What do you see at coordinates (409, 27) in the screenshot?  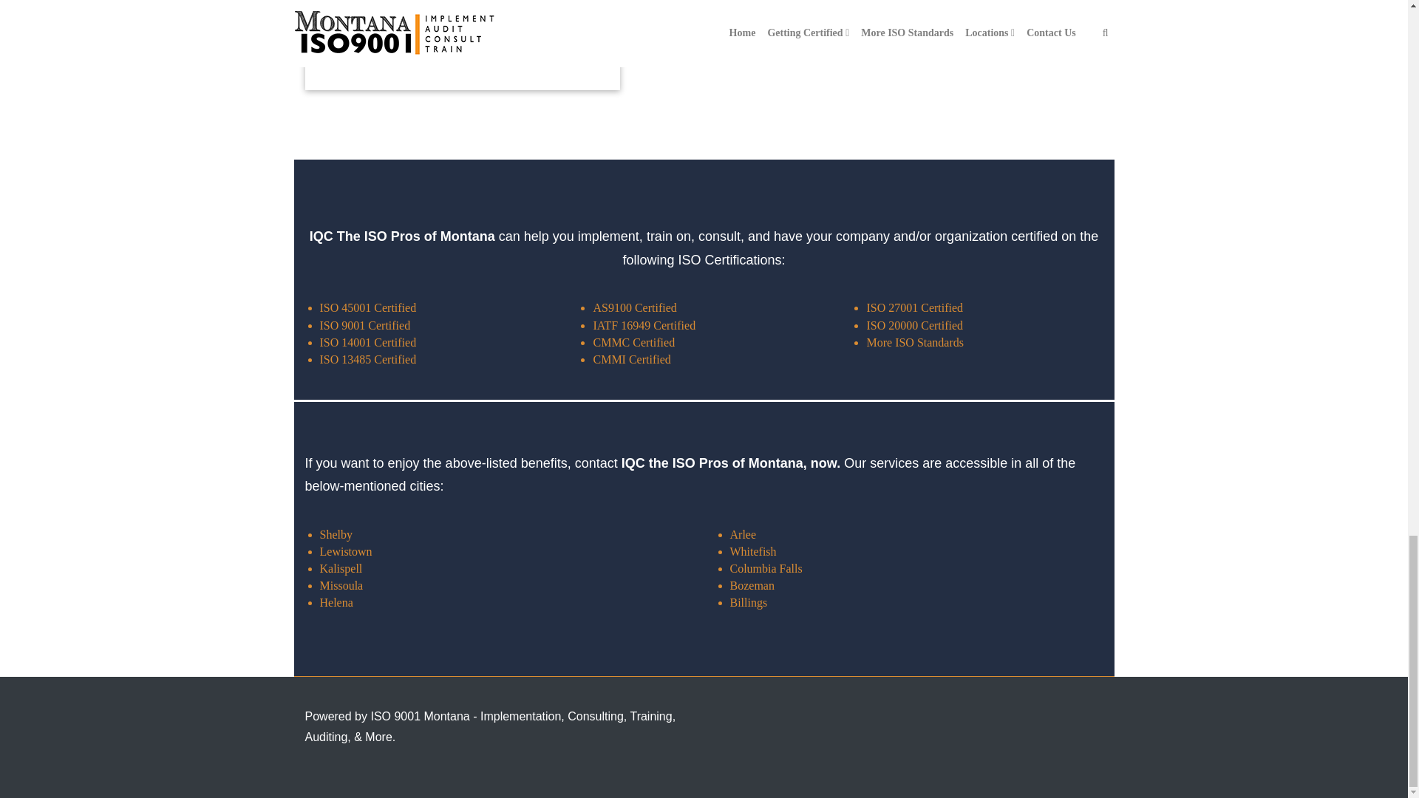 I see `Yes, Send Me a FREE Quote!` at bounding box center [409, 27].